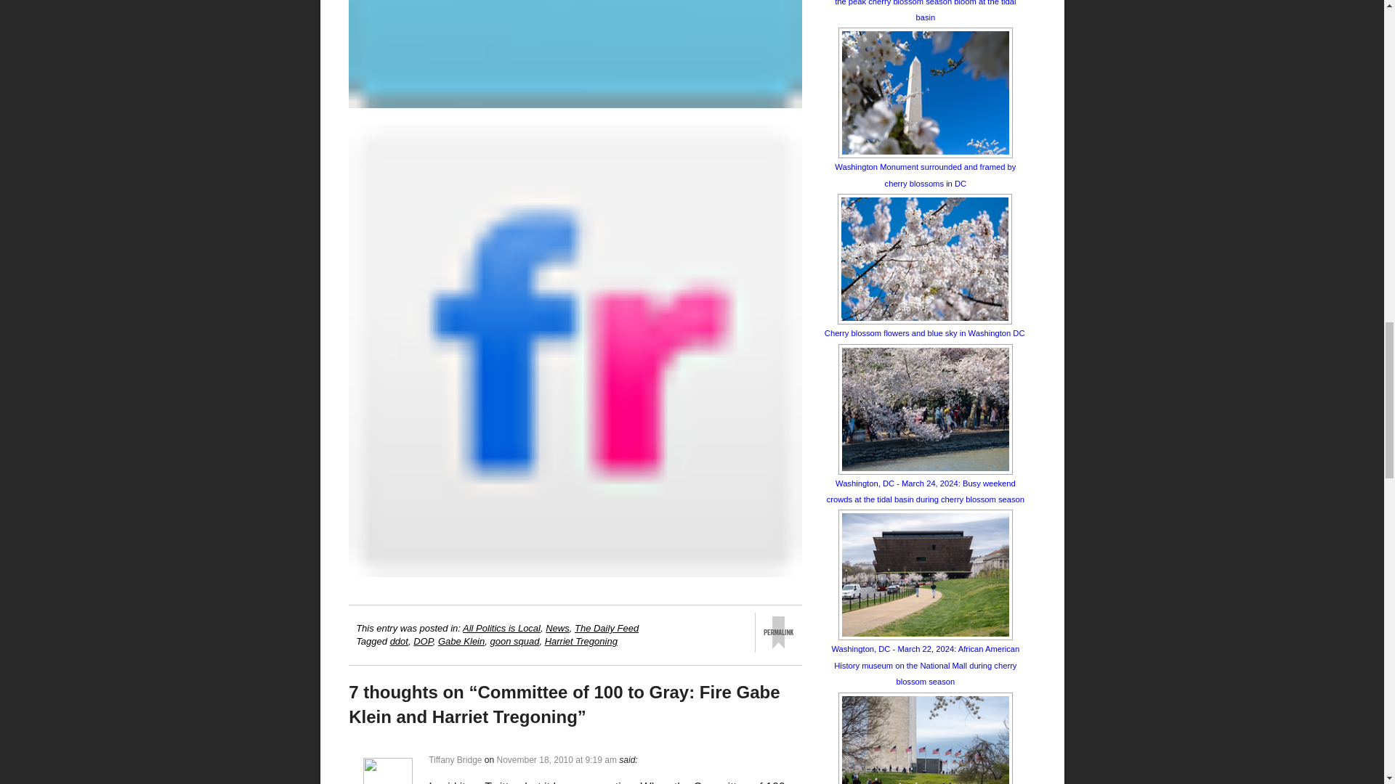  Describe the element at coordinates (455, 760) in the screenshot. I see `Tiffany Bridge` at that location.